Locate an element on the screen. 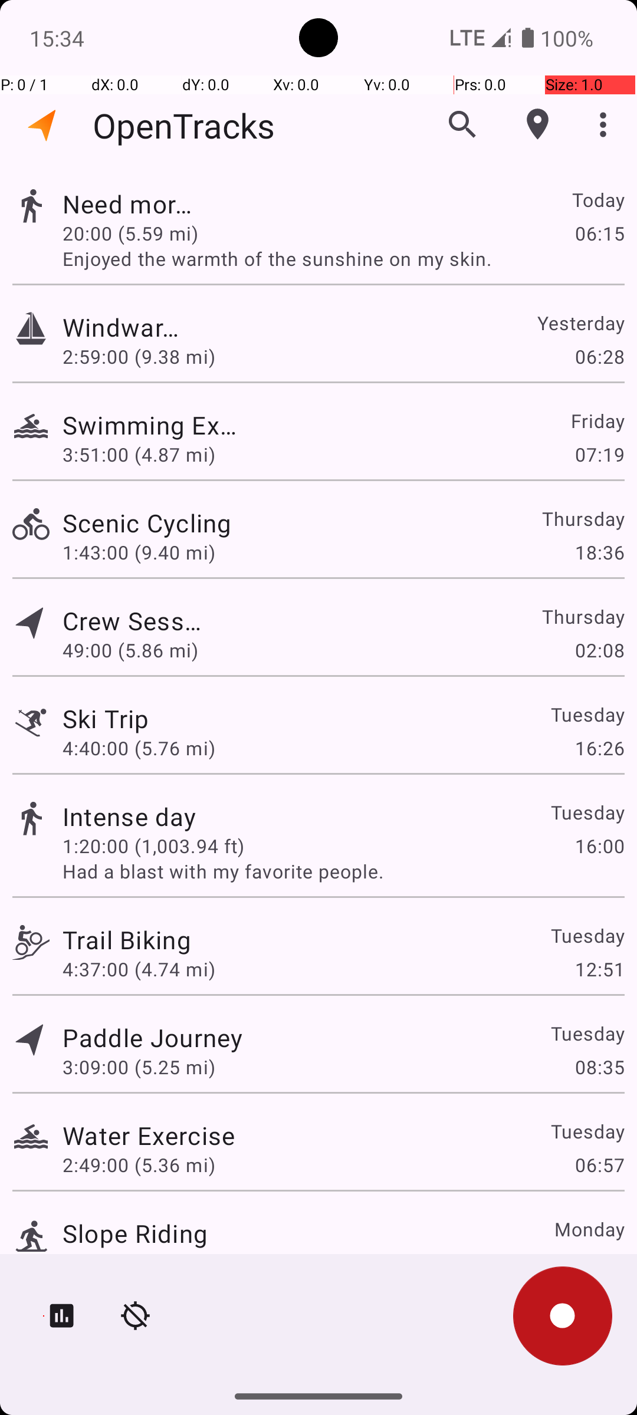  Water Exercise is located at coordinates (149, 1136).